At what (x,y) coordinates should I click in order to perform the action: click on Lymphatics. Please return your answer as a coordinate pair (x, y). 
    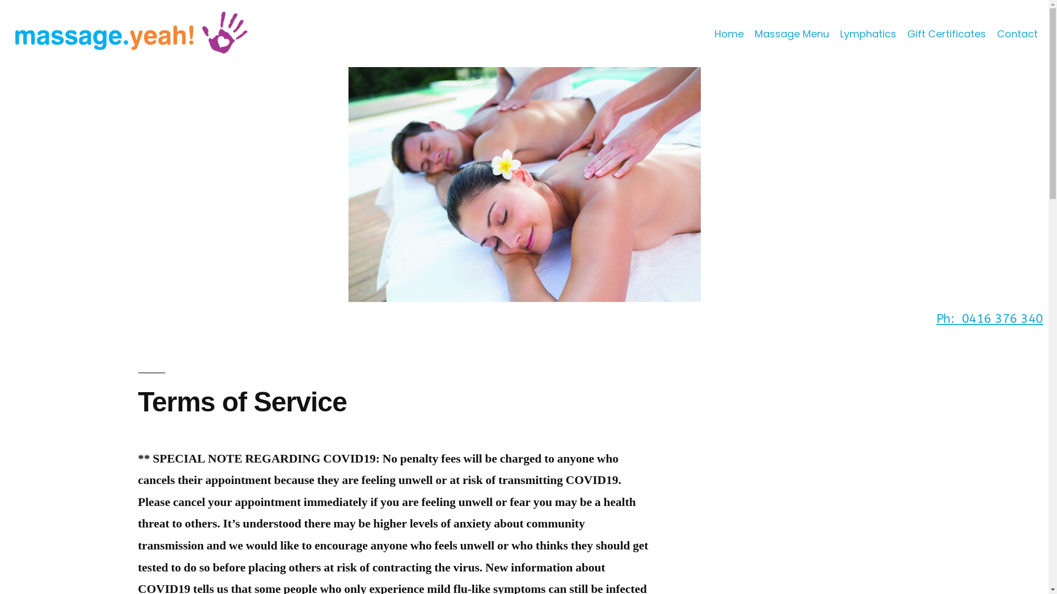
    Looking at the image, I should click on (868, 34).